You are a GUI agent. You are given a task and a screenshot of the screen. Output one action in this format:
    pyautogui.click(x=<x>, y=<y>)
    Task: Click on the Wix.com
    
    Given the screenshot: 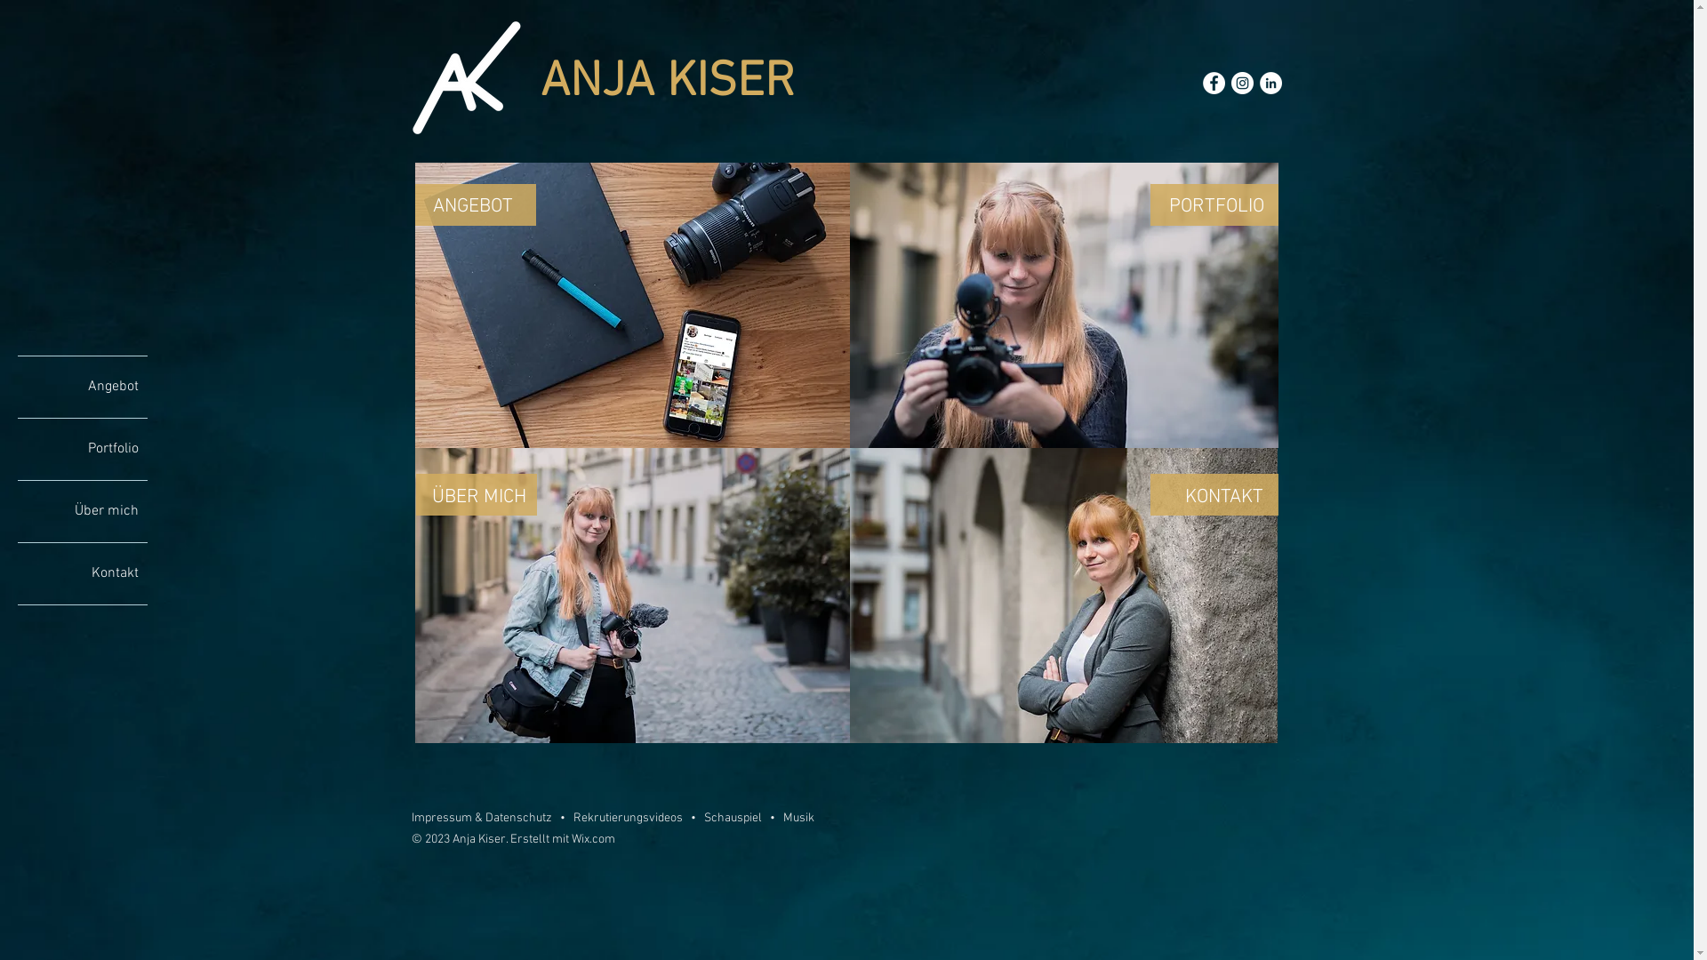 What is the action you would take?
    pyautogui.click(x=592, y=839)
    